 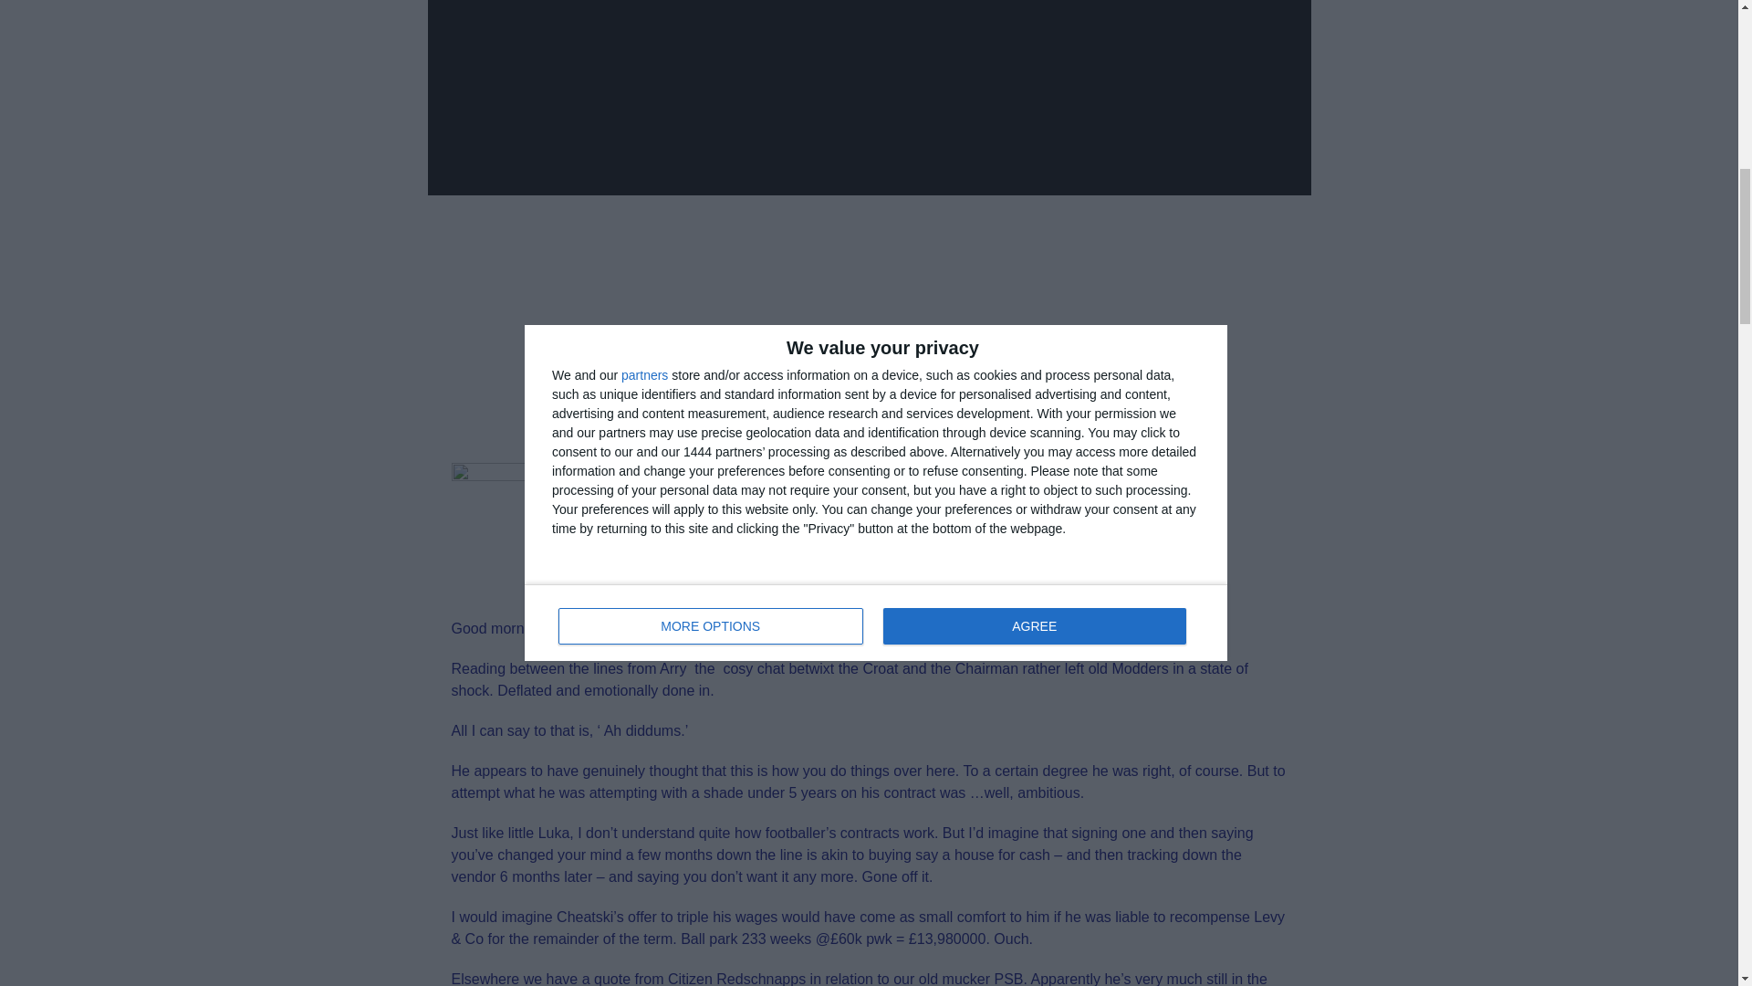 I want to click on 01, so click(x=518, y=530).